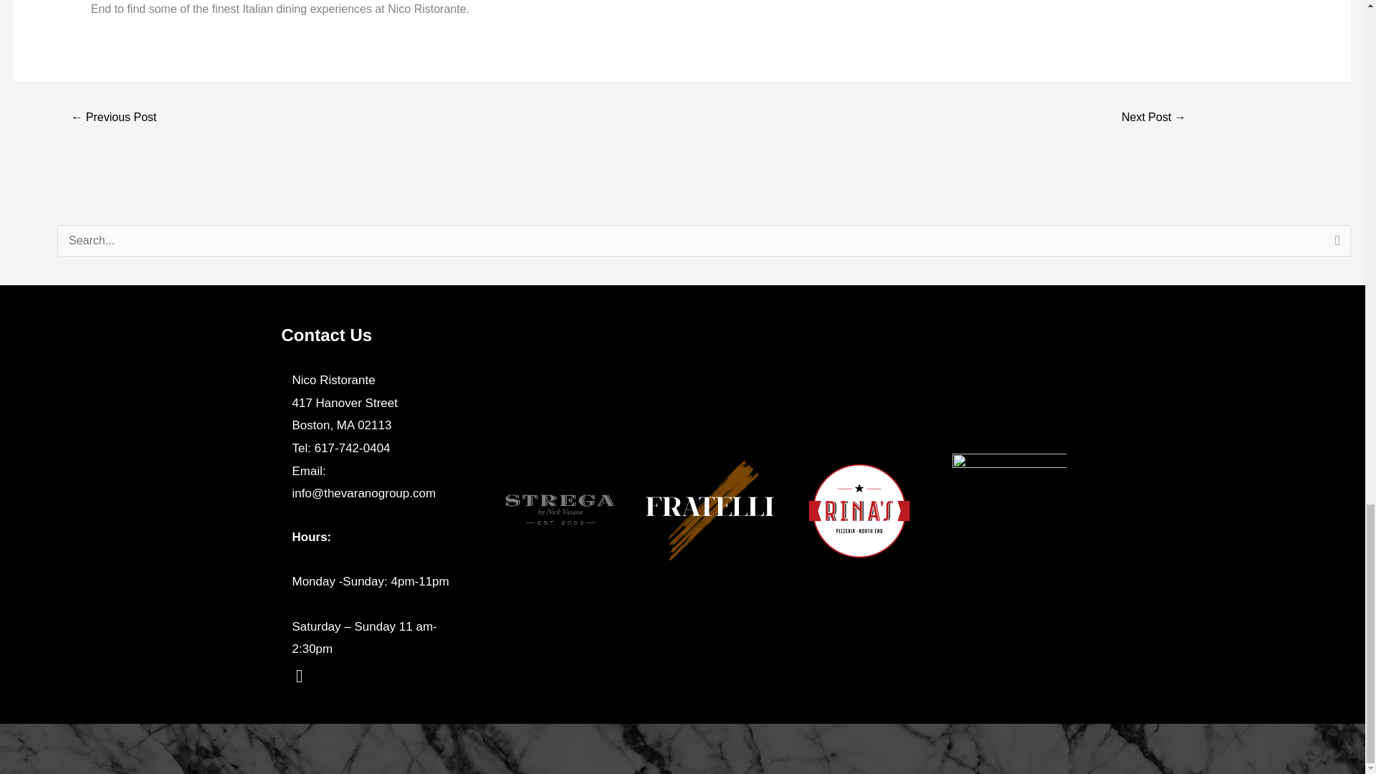 This screenshot has height=774, width=1376. What do you see at coordinates (353, 448) in the screenshot?
I see `617-742-0404` at bounding box center [353, 448].